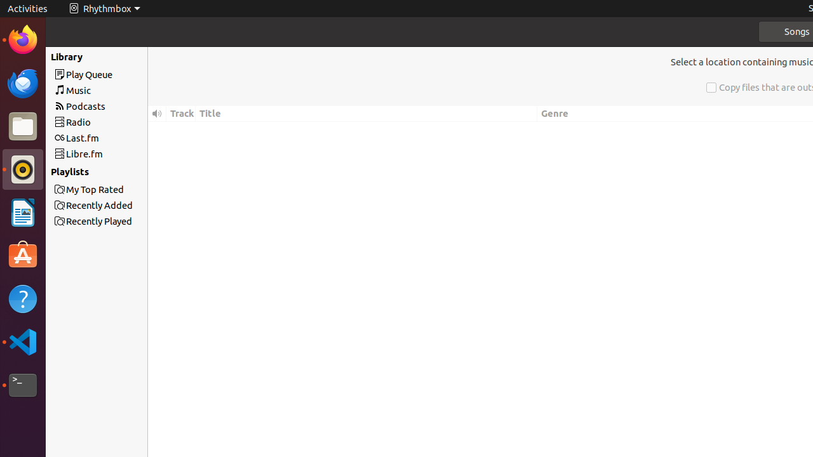 The image size is (813, 457). I want to click on Firefox Web Browser, so click(23, 40).